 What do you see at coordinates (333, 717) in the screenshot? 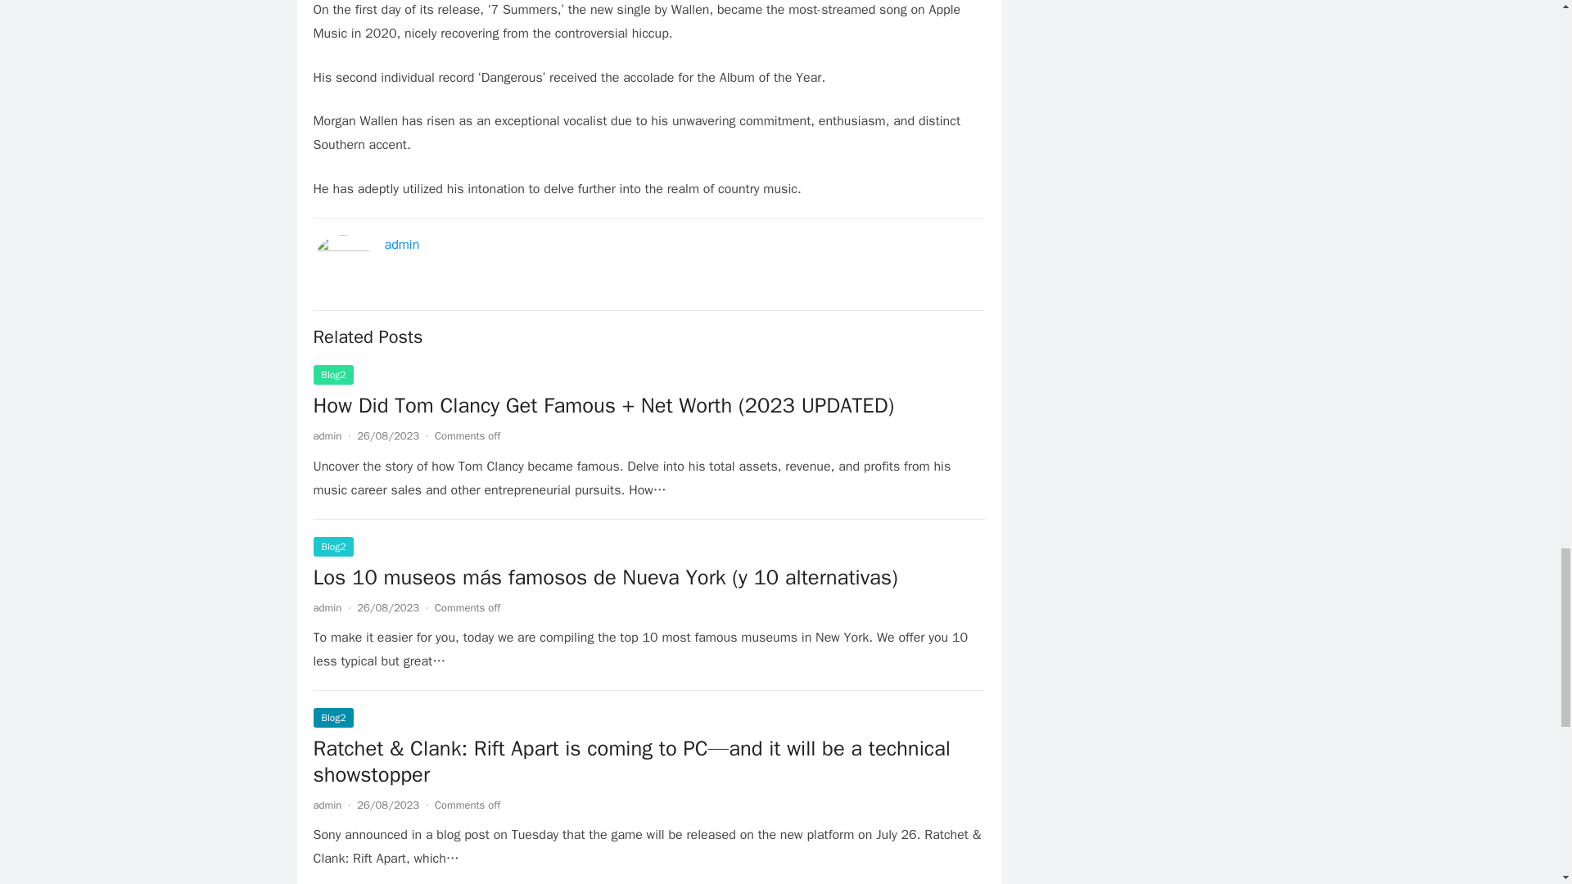
I see `Blog2` at bounding box center [333, 717].